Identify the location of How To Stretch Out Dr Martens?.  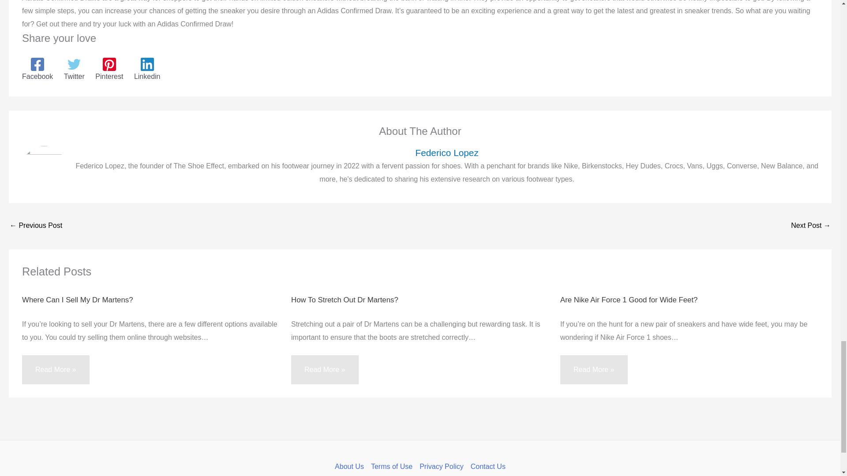
(345, 300).